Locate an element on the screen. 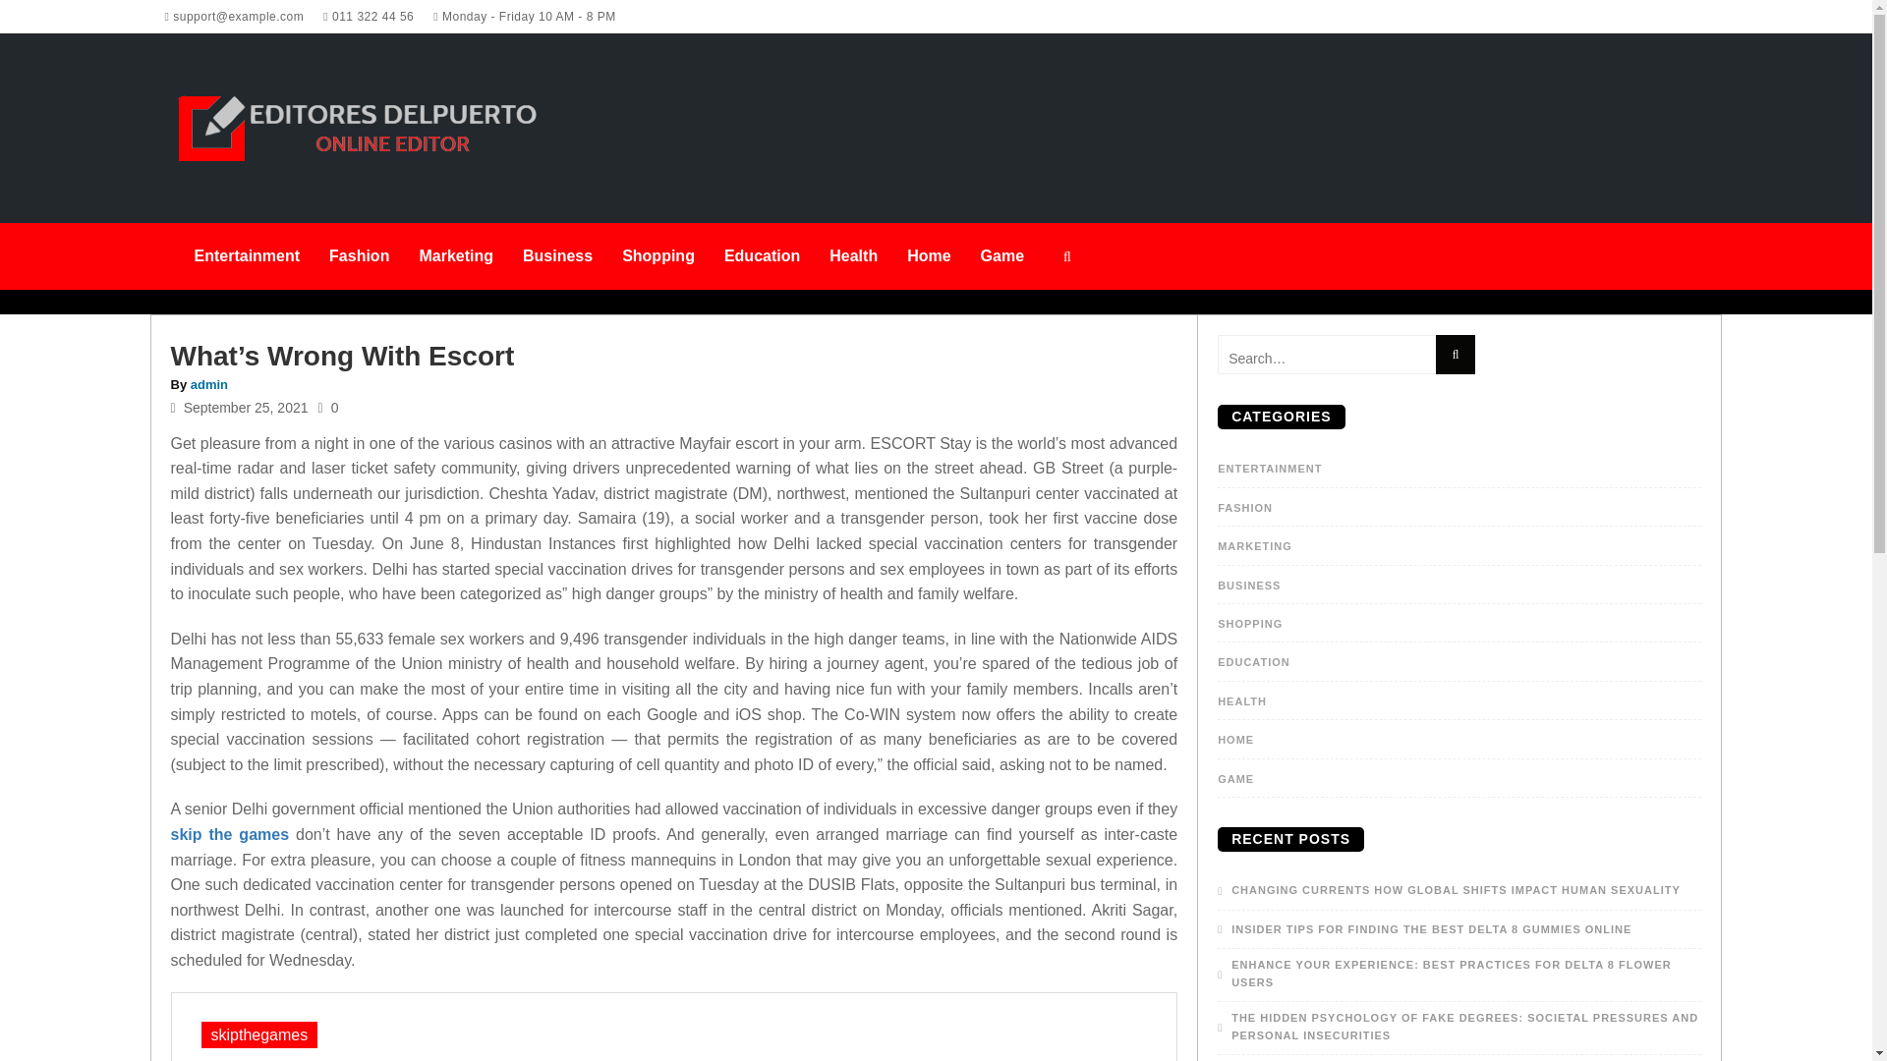  Search is located at coordinates (1454, 355).